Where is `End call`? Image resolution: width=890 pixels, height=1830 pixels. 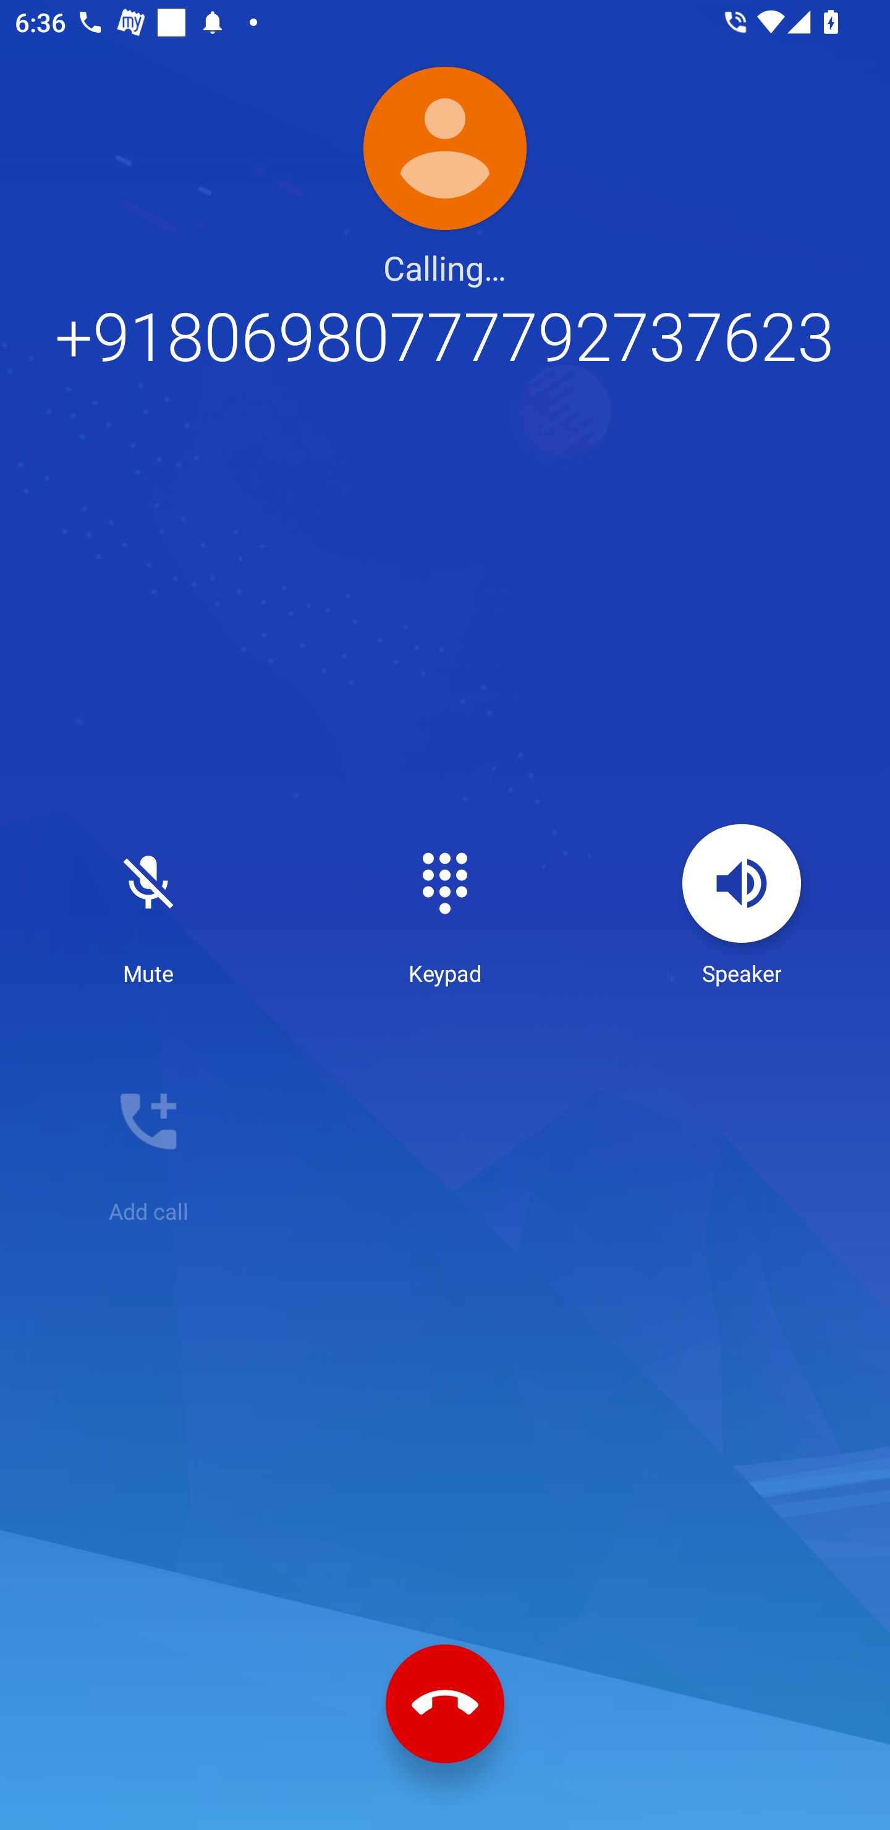
End call is located at coordinates (445, 1704).